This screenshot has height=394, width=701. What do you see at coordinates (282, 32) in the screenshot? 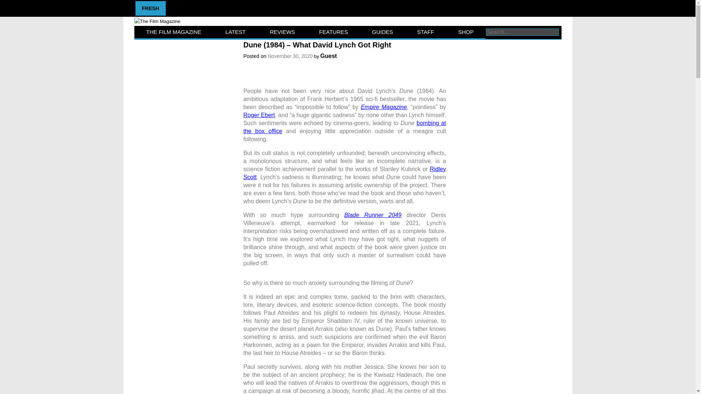
I see `REVIEWS` at bounding box center [282, 32].